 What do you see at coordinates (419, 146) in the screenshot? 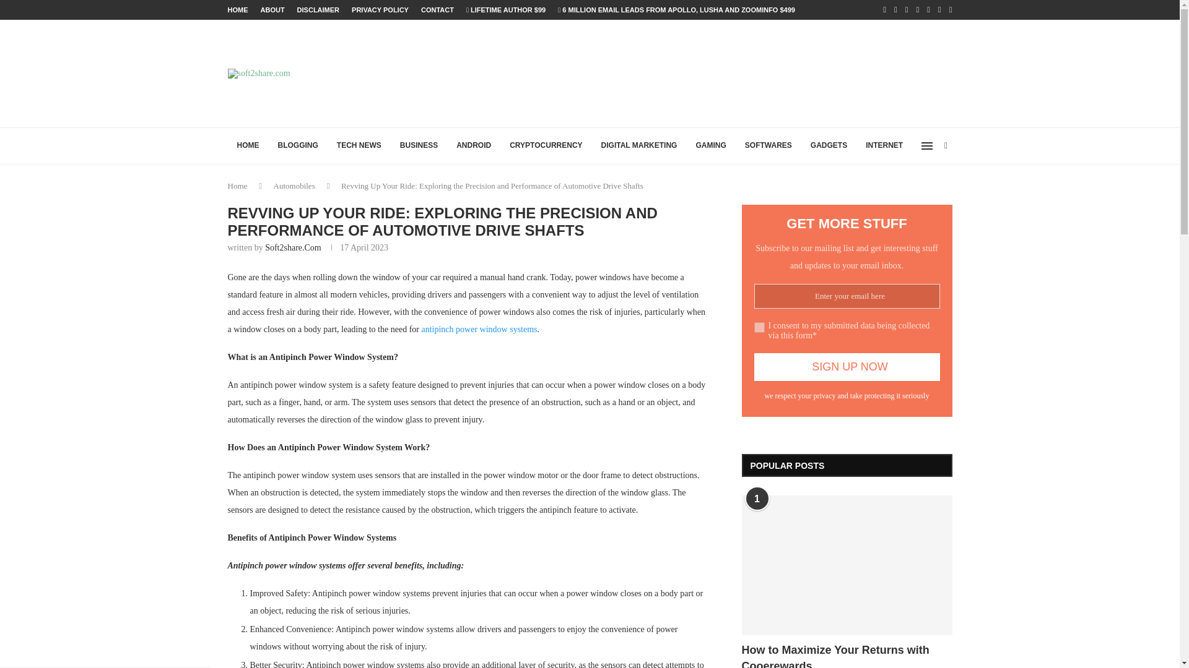
I see `BUSINESS` at bounding box center [419, 146].